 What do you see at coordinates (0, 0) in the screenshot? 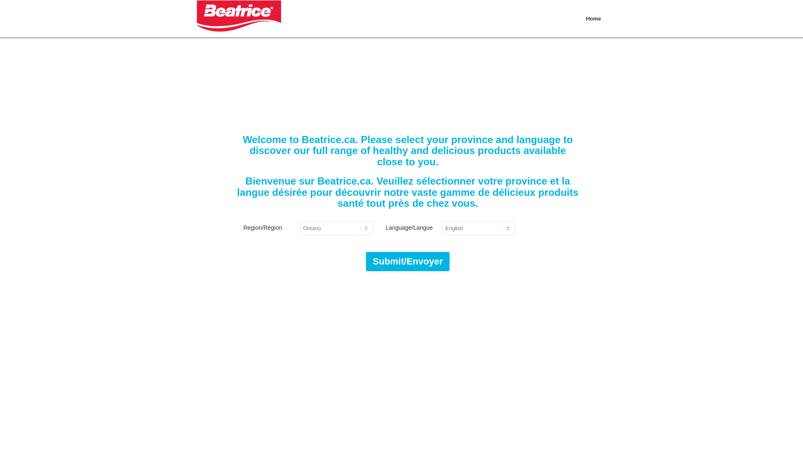
I see `Skip to main content` at bounding box center [0, 0].